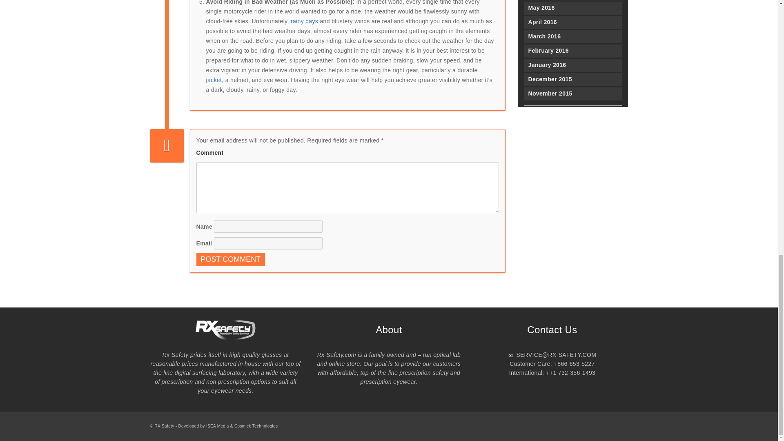 Image resolution: width=784 pixels, height=441 pixels. Describe the element at coordinates (572, 8) in the screenshot. I see `May 2016` at that location.